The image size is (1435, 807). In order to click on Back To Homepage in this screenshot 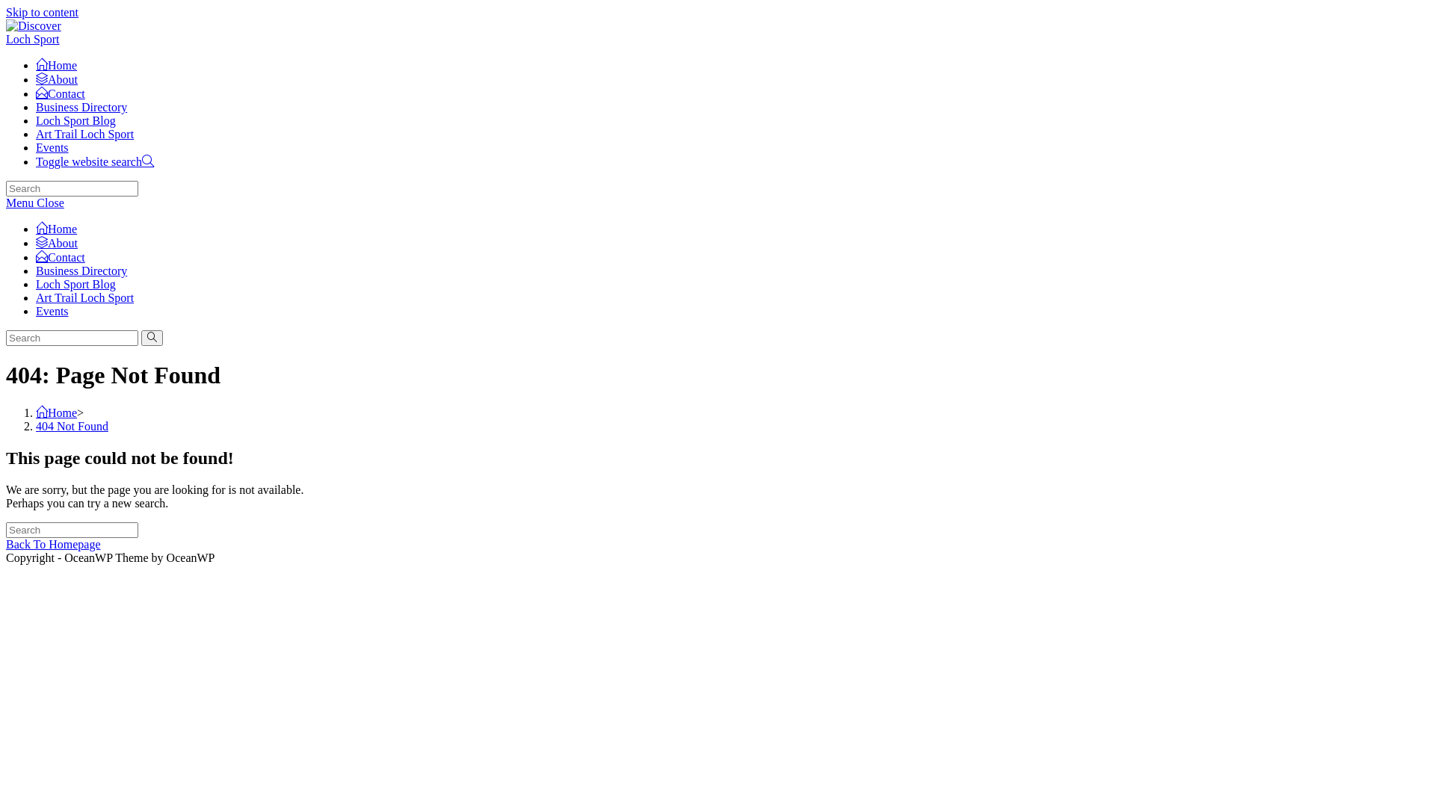, I will do `click(54, 544)`.